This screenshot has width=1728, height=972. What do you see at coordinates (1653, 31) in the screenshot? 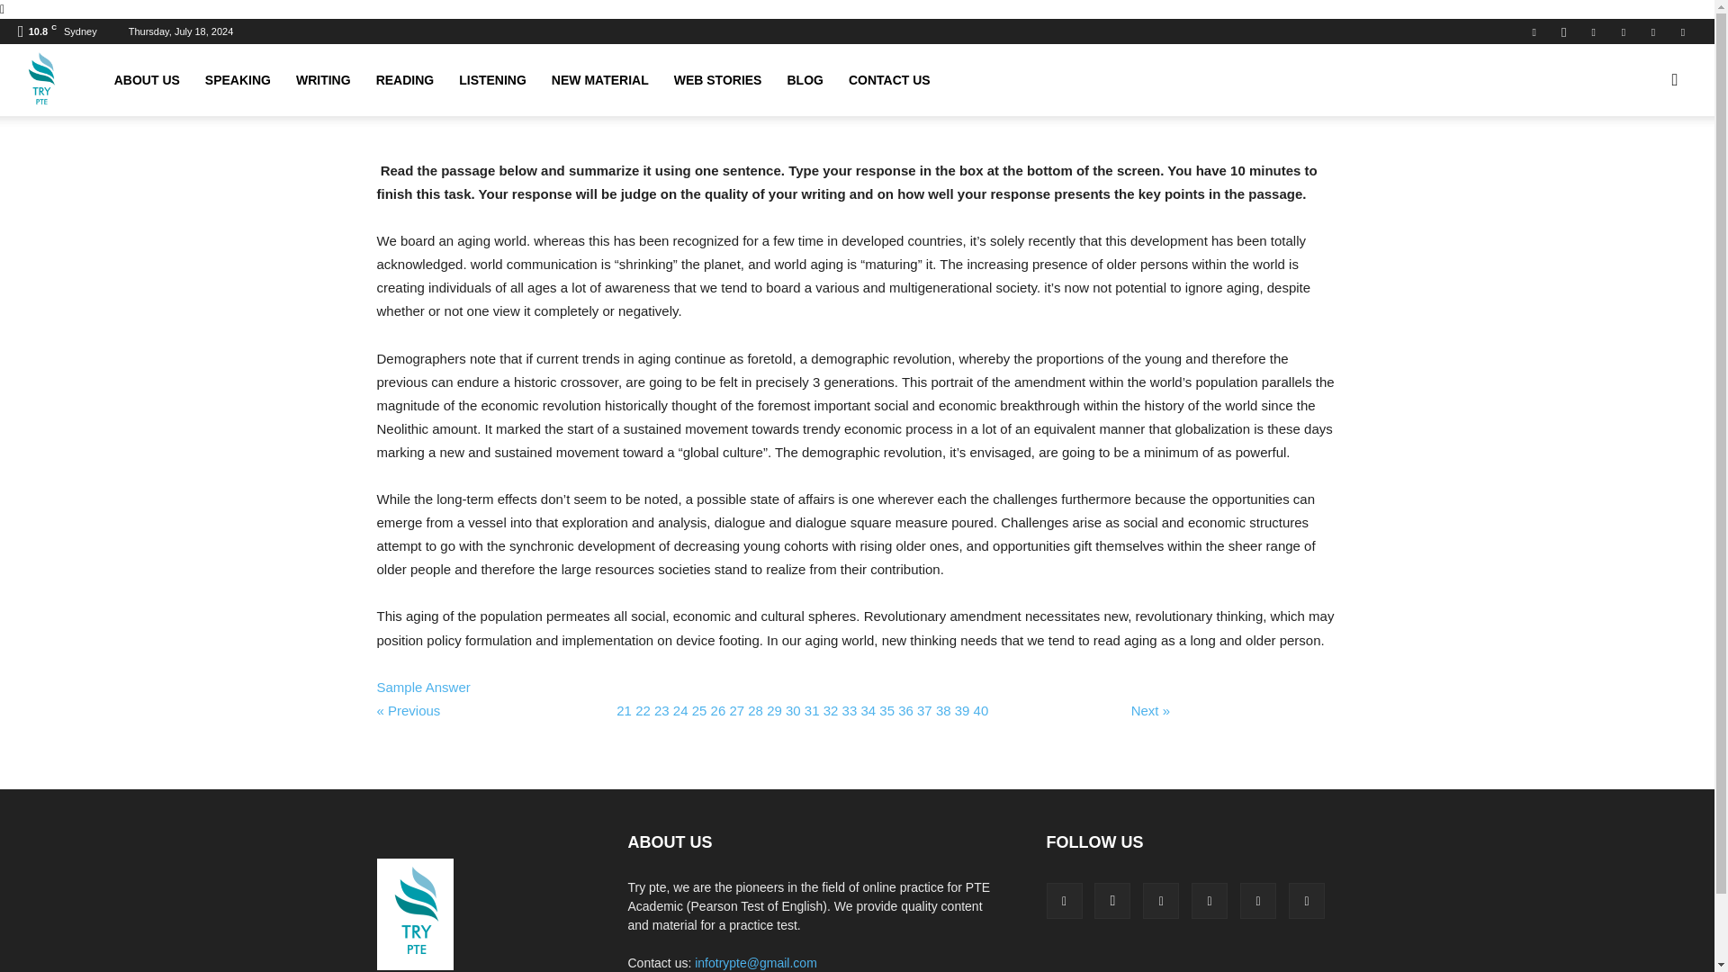
I see `Twitter` at bounding box center [1653, 31].